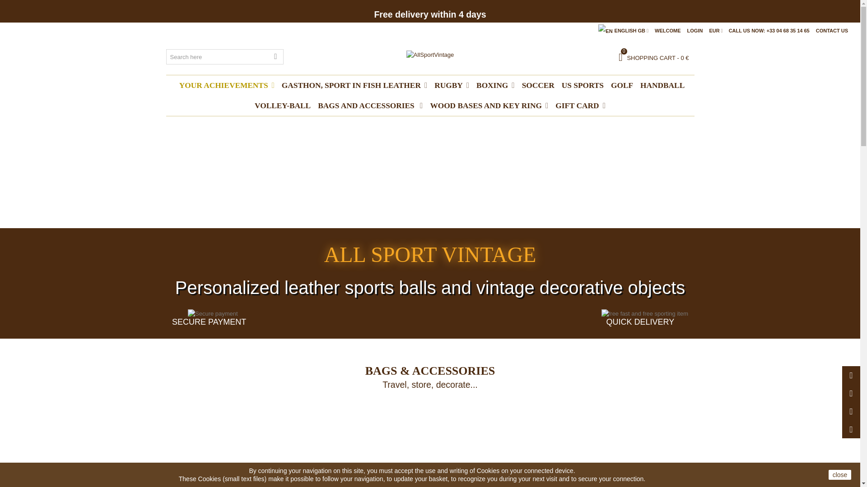 The width and height of the screenshot is (867, 487). I want to click on GASTHON, SPORT IN FISH LEATHER, so click(354, 85).